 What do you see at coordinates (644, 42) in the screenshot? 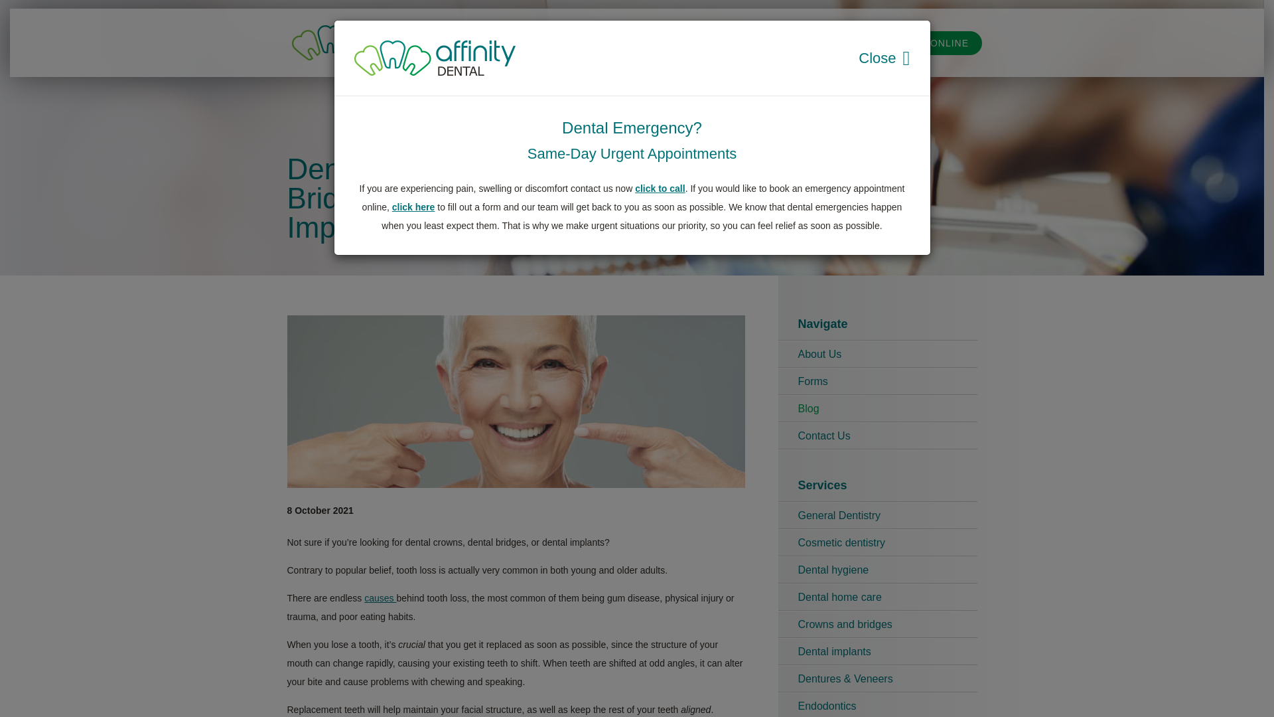
I see `Services` at bounding box center [644, 42].